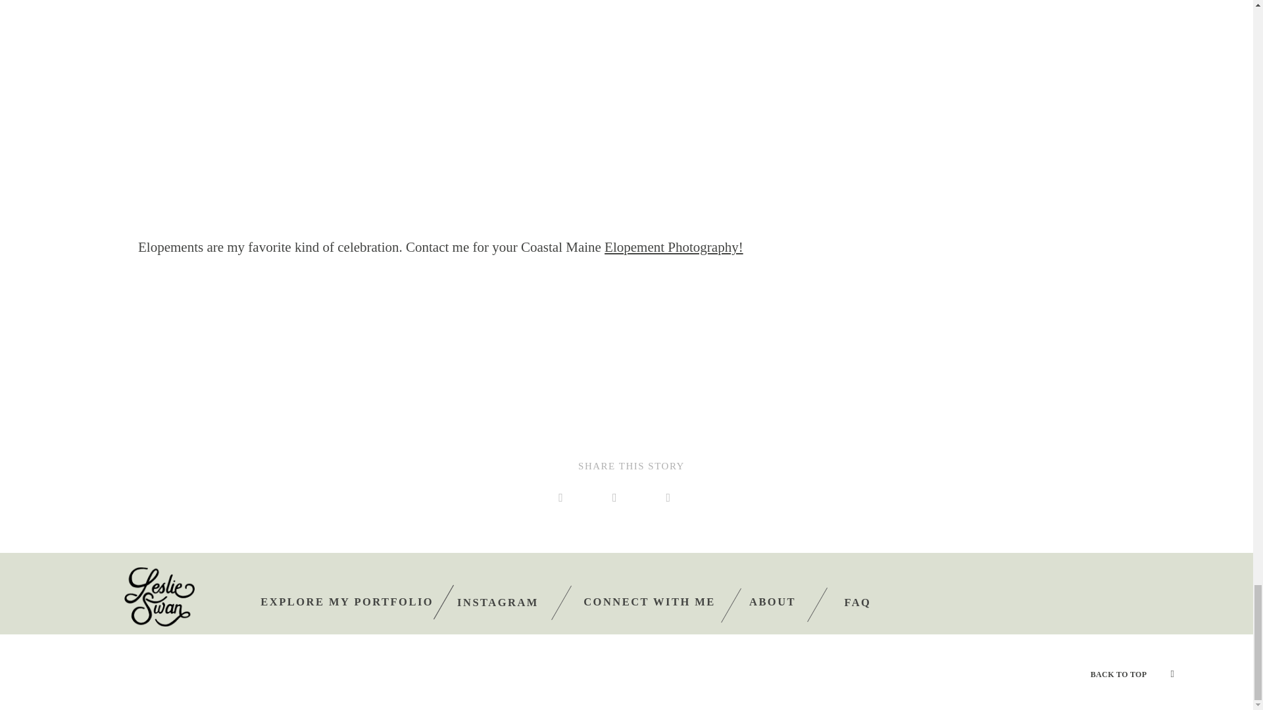 This screenshot has height=710, width=1263. I want to click on Elopement Photography!, so click(674, 247).